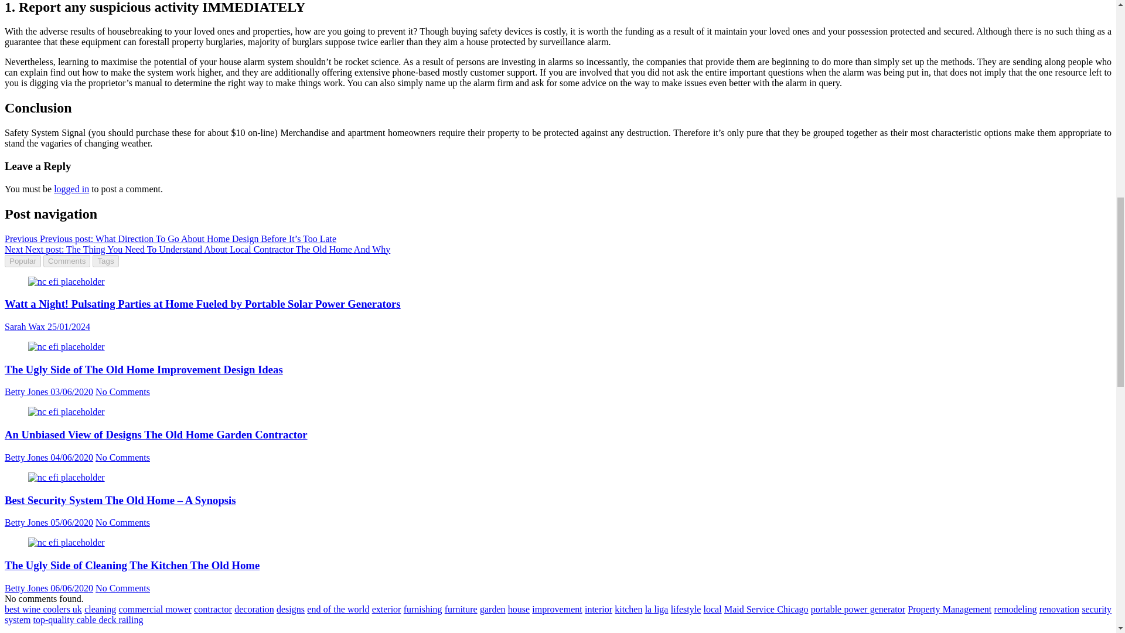  Describe the element at coordinates (22, 260) in the screenshot. I see `Popular` at that location.